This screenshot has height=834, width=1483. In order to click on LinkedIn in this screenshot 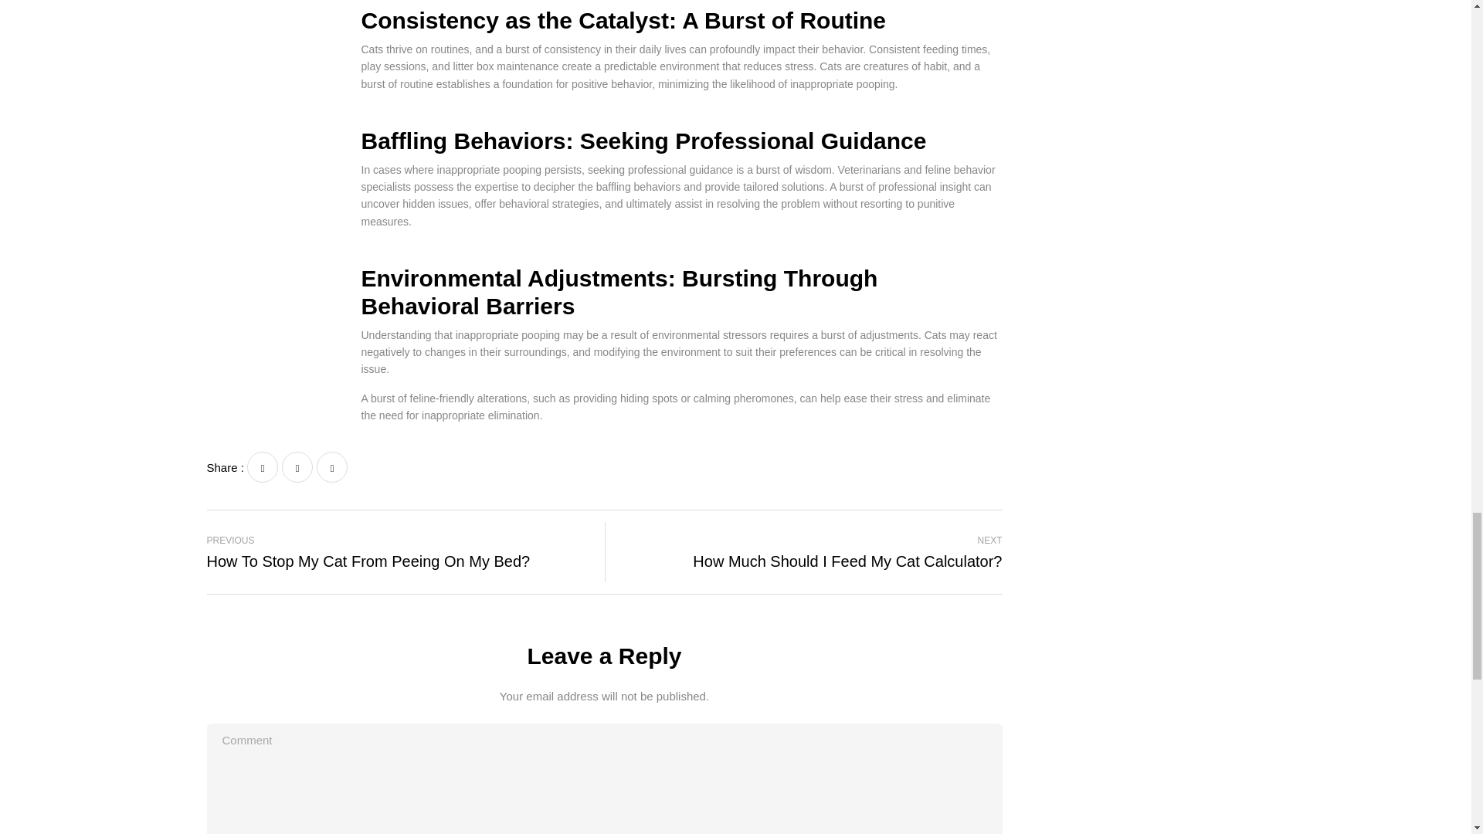, I will do `click(297, 467)`.